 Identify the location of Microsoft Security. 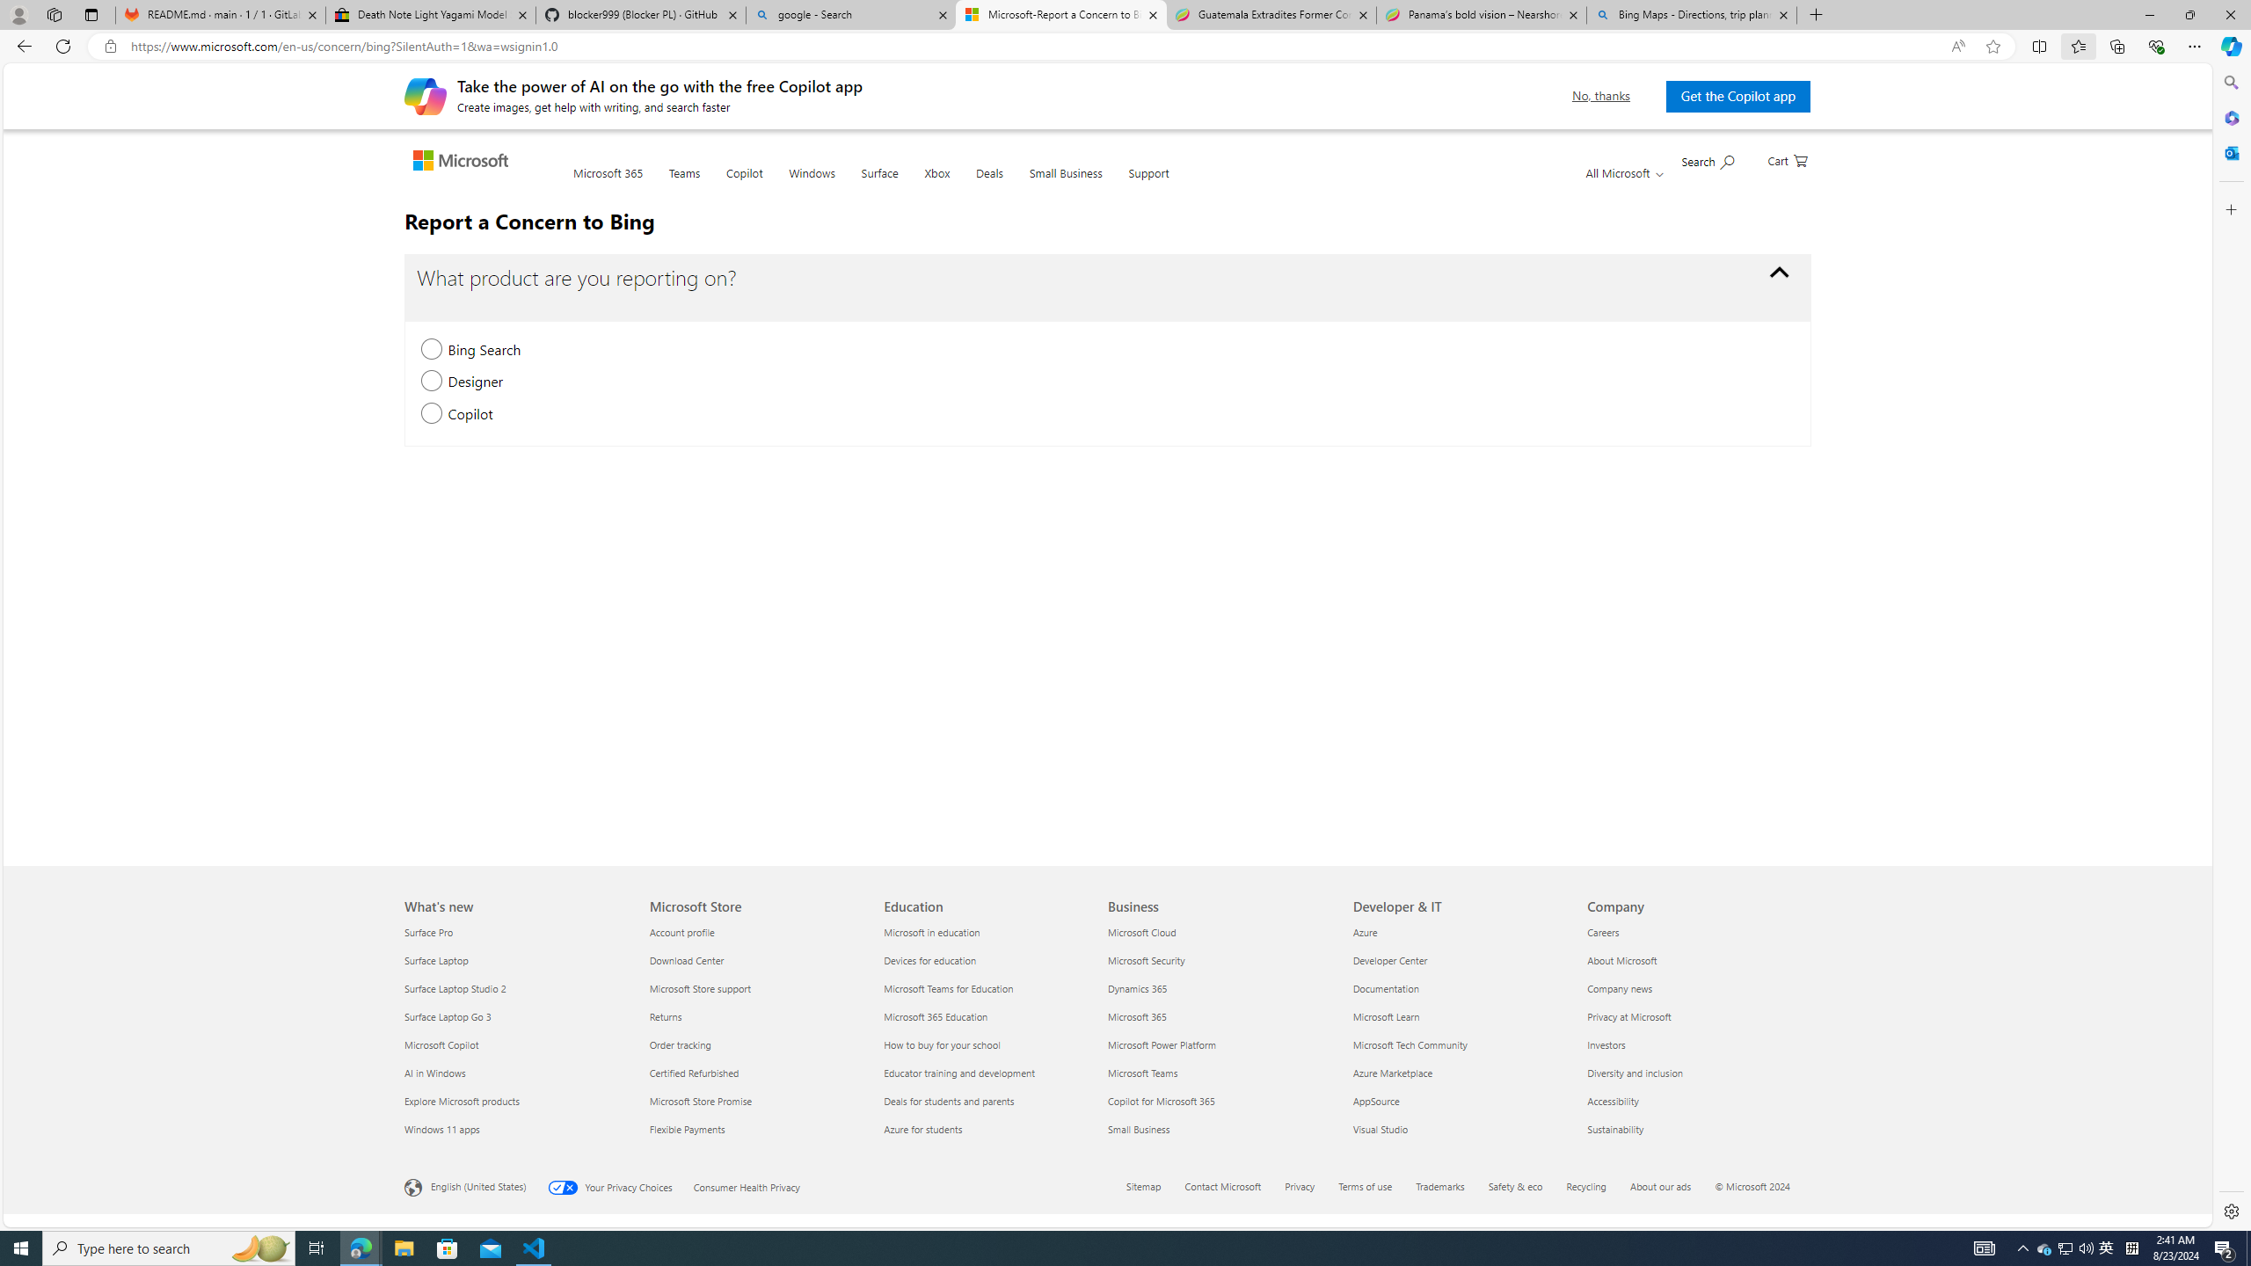
(1220, 960).